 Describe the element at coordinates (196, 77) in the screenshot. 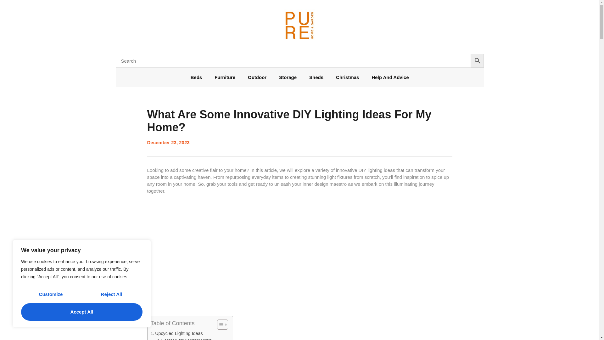

I see `Beds` at that location.